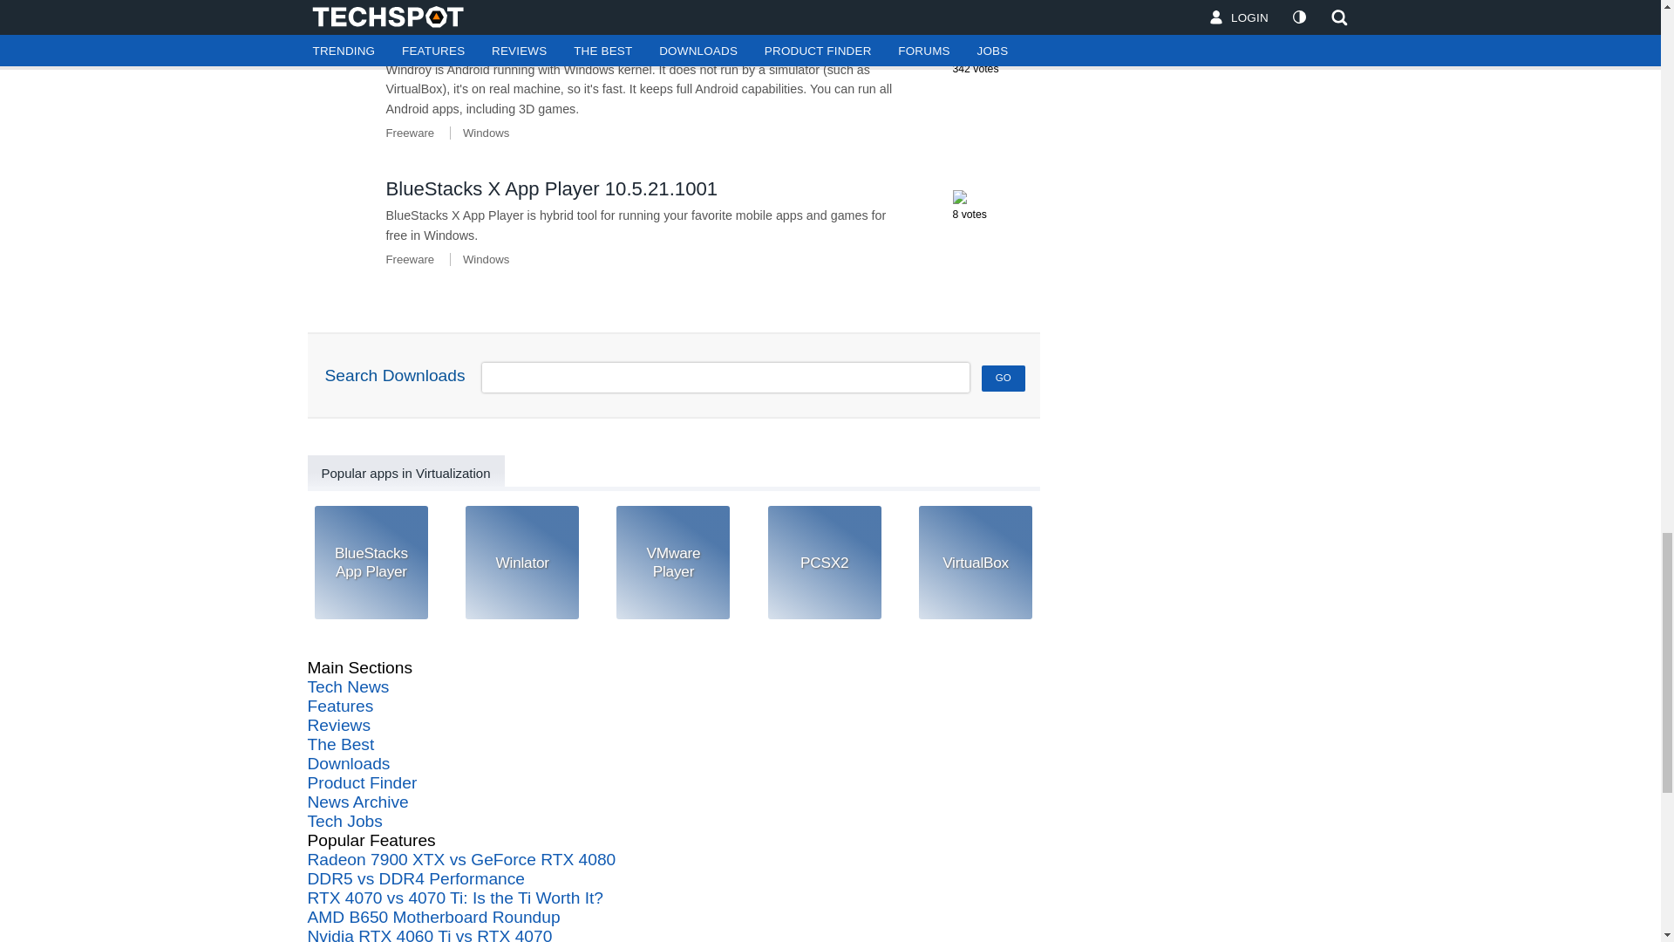 This screenshot has width=1674, height=942. What do you see at coordinates (1003, 379) in the screenshot?
I see `Go` at bounding box center [1003, 379].